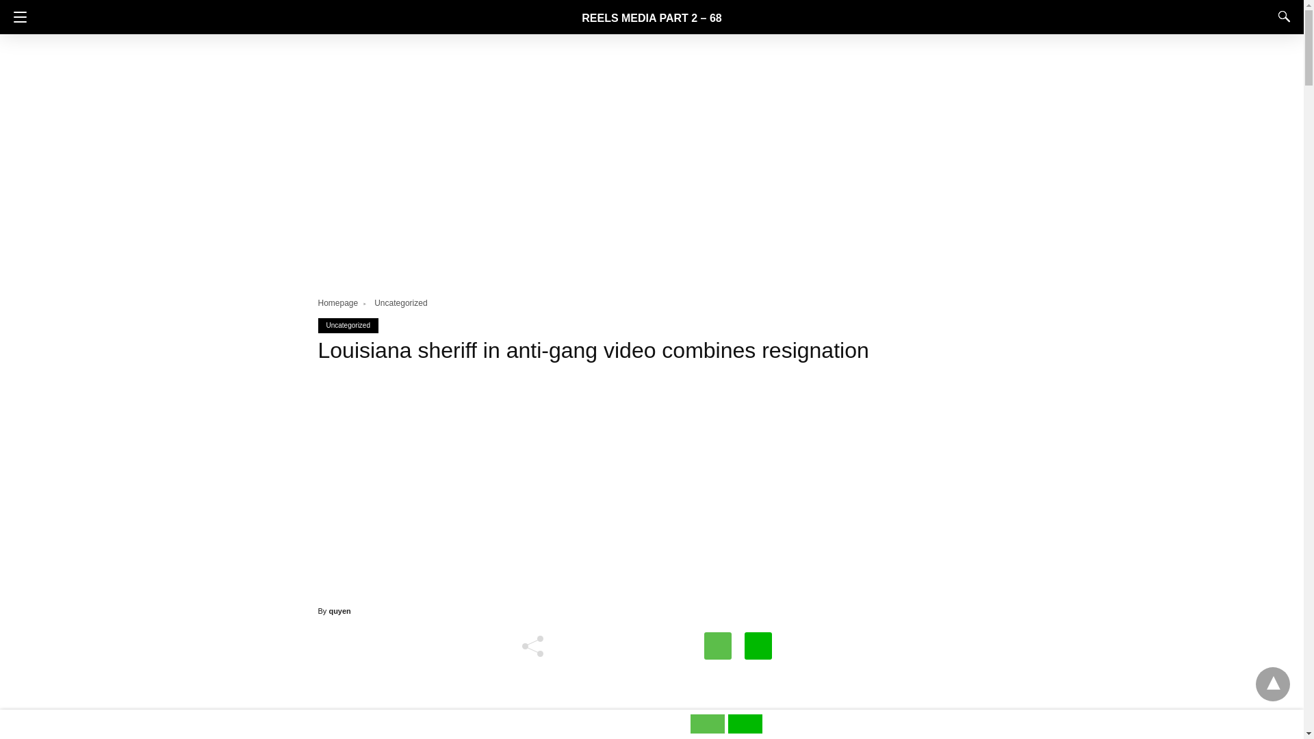  What do you see at coordinates (1273, 684) in the screenshot?
I see `back to top` at bounding box center [1273, 684].